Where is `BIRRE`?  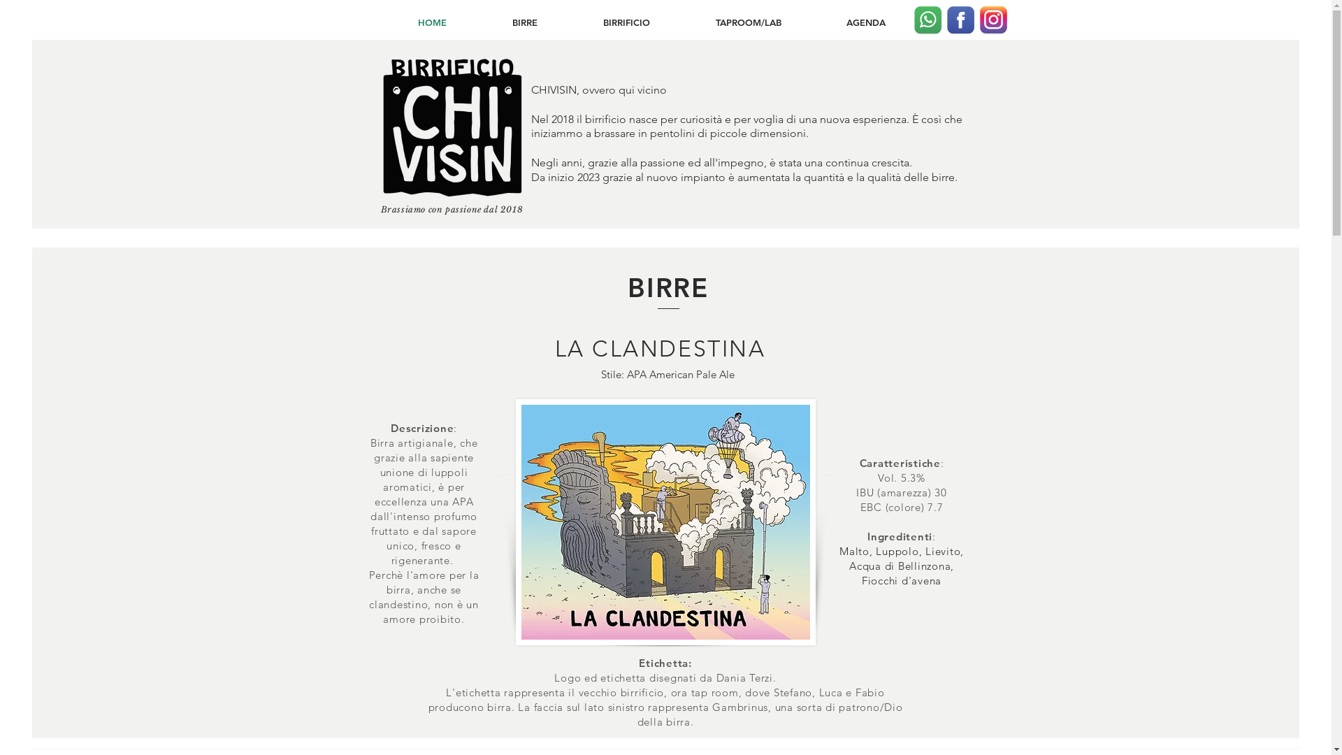 BIRRE is located at coordinates (525, 22).